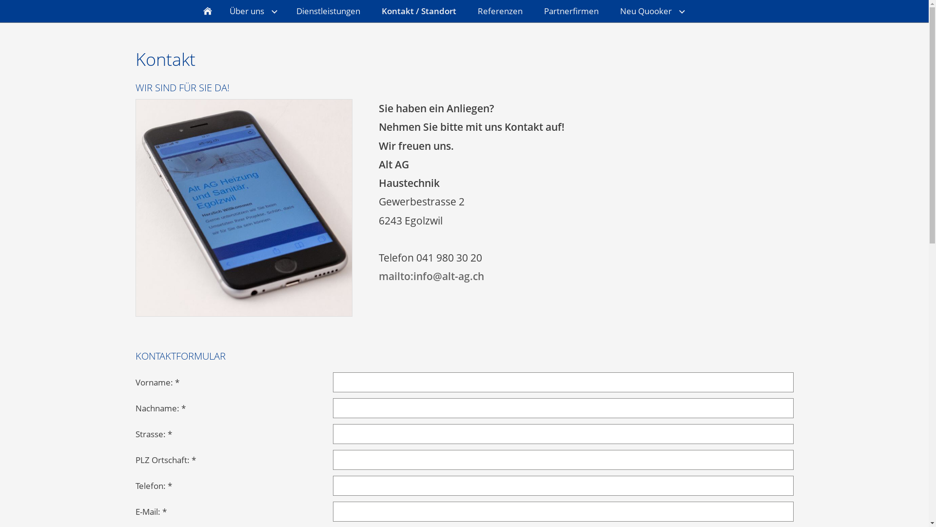 Image resolution: width=936 pixels, height=527 pixels. What do you see at coordinates (431, 276) in the screenshot?
I see `mailto:info@alt-ag.ch` at bounding box center [431, 276].